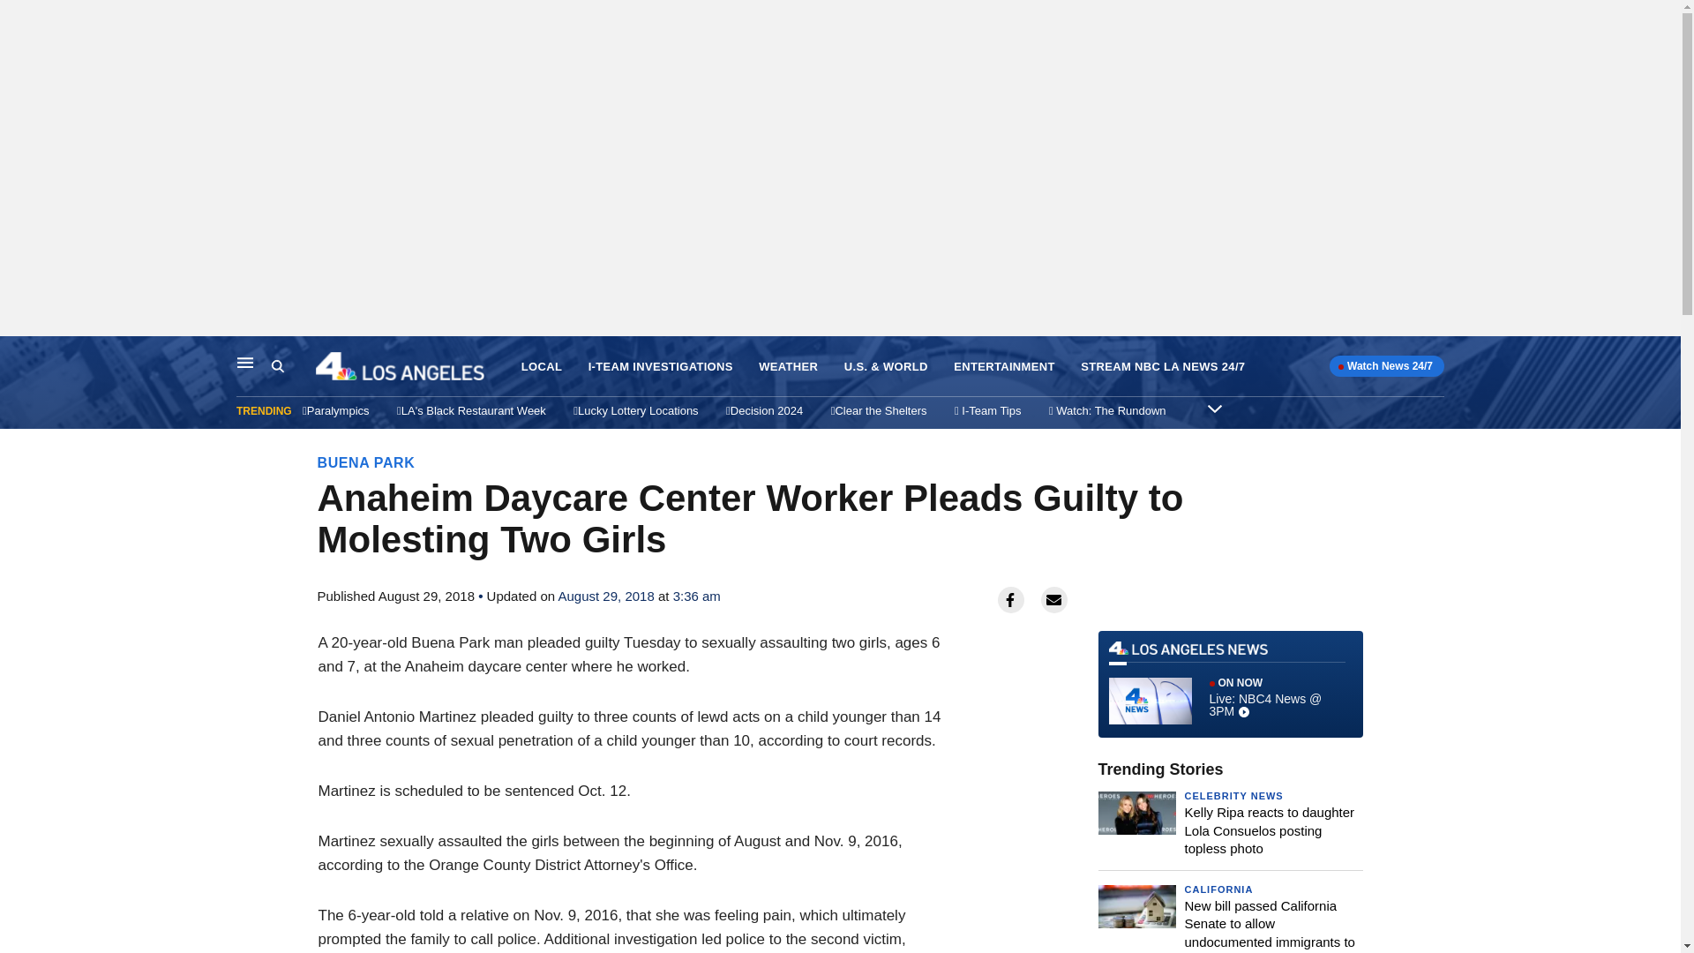  I want to click on CALIFORNIA, so click(1218, 889).